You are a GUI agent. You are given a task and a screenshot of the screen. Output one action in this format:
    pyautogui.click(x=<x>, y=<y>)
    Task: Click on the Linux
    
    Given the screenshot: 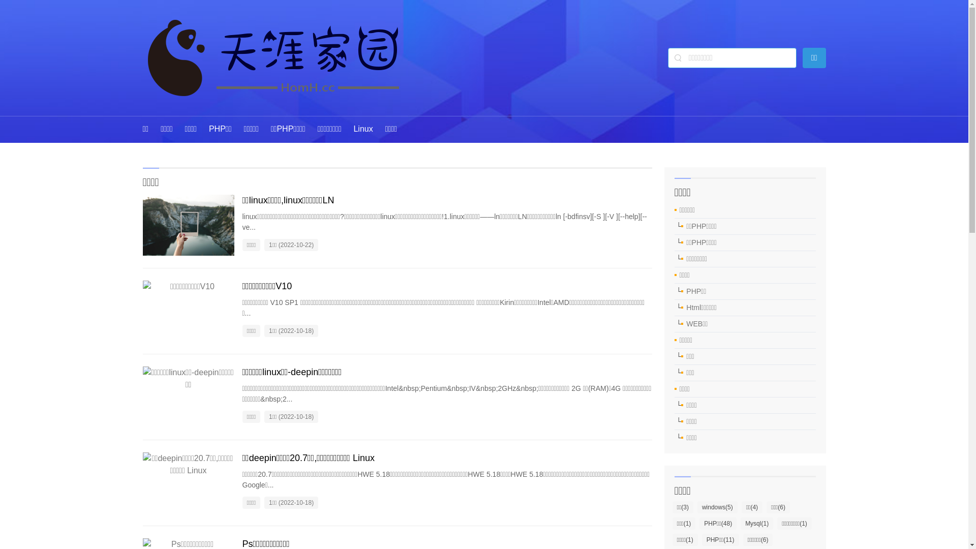 What is the action you would take?
    pyautogui.click(x=363, y=129)
    